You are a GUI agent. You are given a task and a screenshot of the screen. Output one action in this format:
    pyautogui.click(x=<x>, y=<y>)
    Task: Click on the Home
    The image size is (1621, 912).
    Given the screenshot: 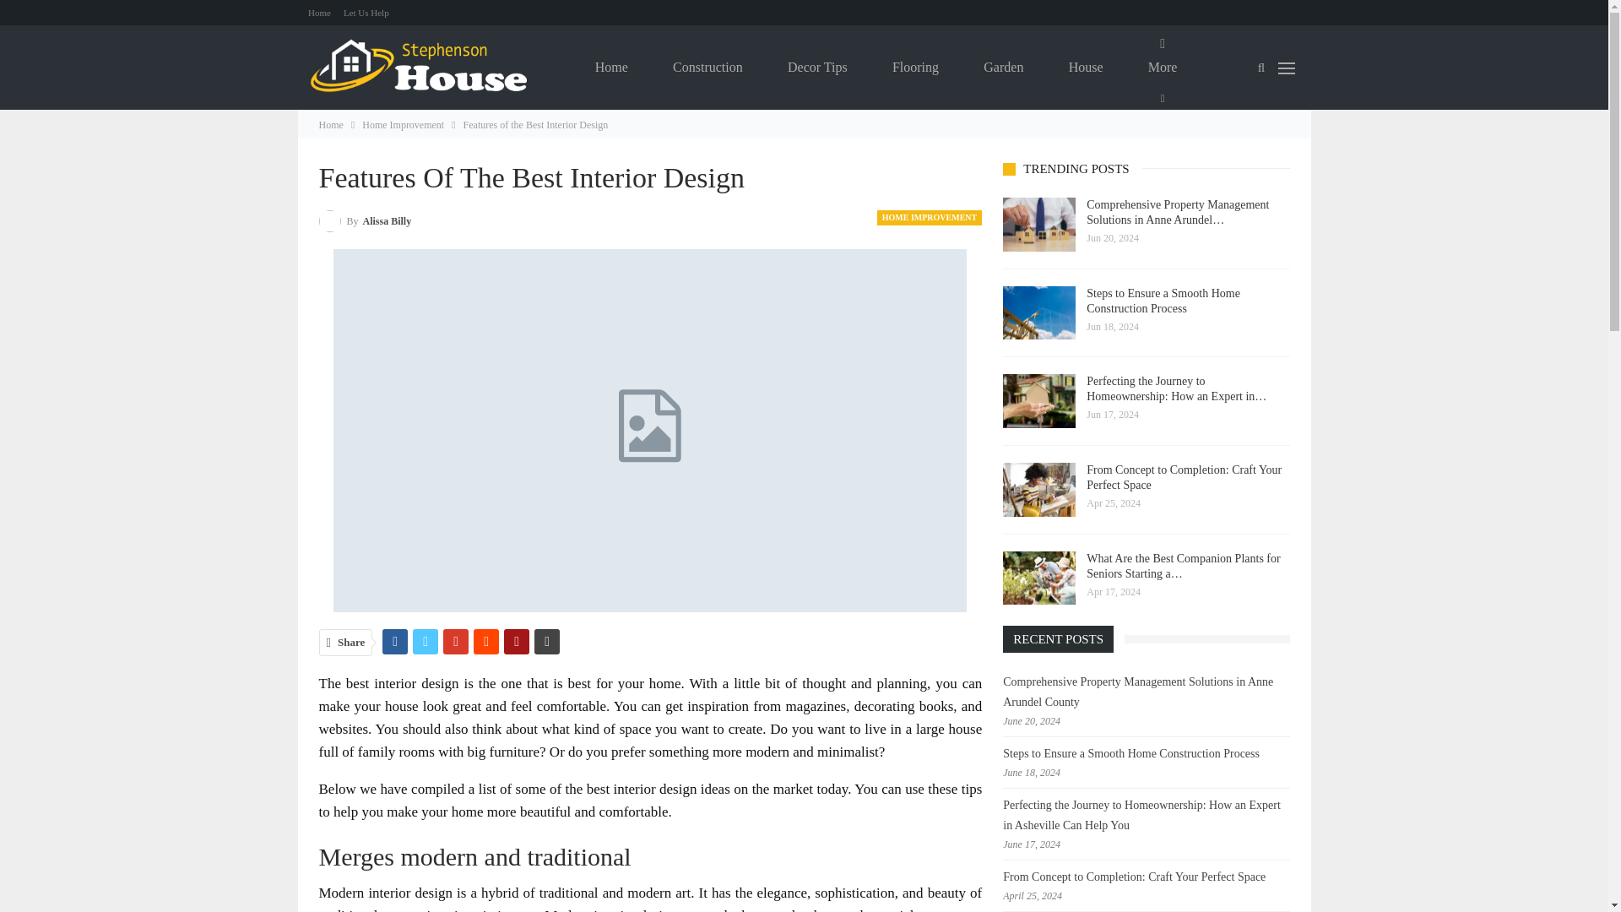 What is the action you would take?
    pyautogui.click(x=319, y=12)
    